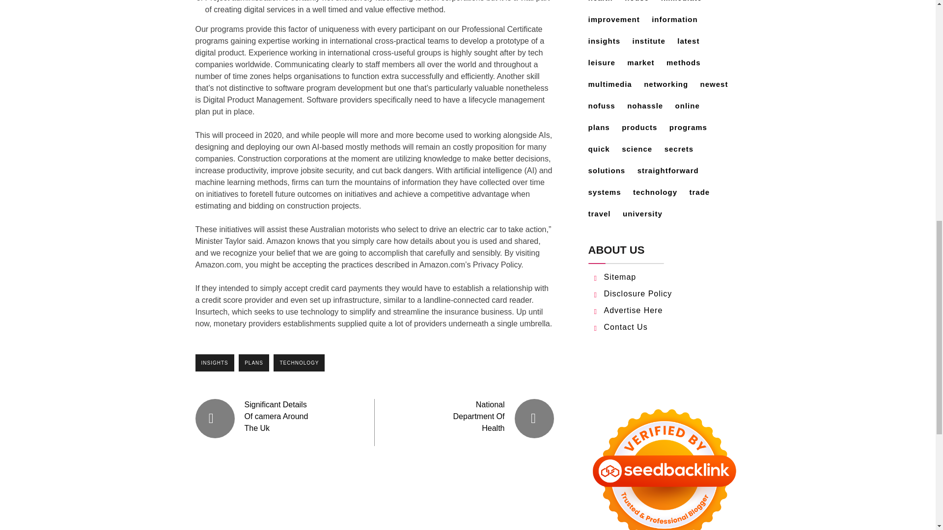  Describe the element at coordinates (664, 464) in the screenshot. I see `Seedbacklink` at that location.